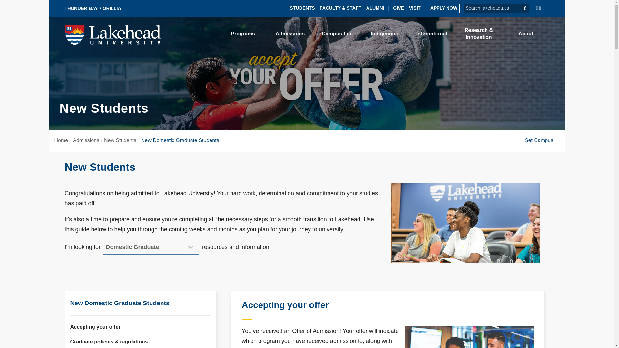 The image size is (619, 348). What do you see at coordinates (398, 8) in the screenshot?
I see `GIVE` at bounding box center [398, 8].